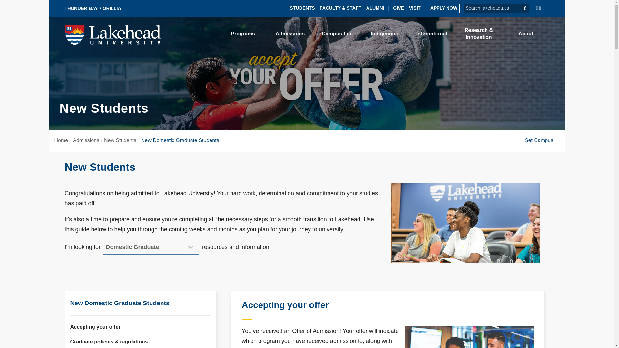 The image size is (619, 348). What do you see at coordinates (398, 8) in the screenshot?
I see `GIVE` at bounding box center [398, 8].